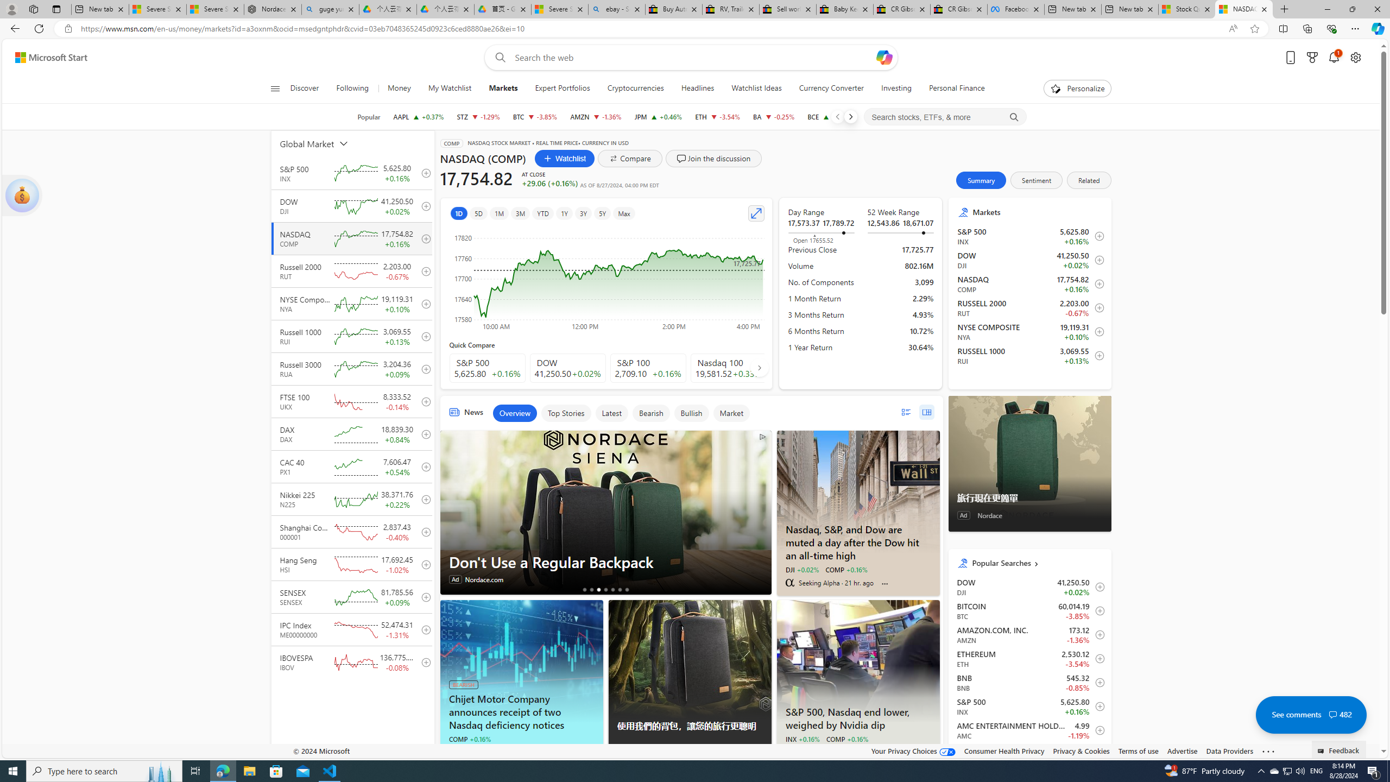 The height and width of the screenshot is (782, 1390). What do you see at coordinates (563, 89) in the screenshot?
I see `Expert Portfolios` at bounding box center [563, 89].